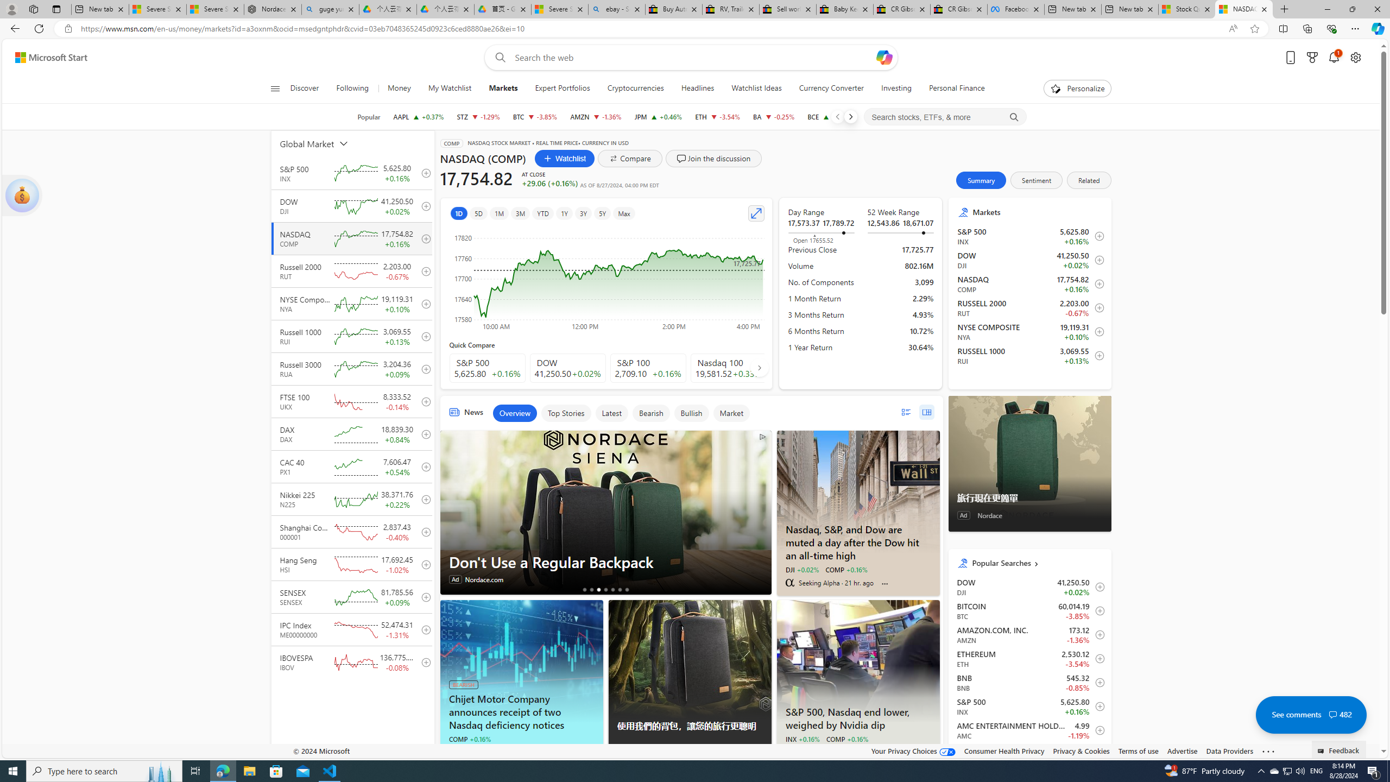 The height and width of the screenshot is (782, 1390). What do you see at coordinates (563, 89) in the screenshot?
I see `Expert Portfolios` at bounding box center [563, 89].